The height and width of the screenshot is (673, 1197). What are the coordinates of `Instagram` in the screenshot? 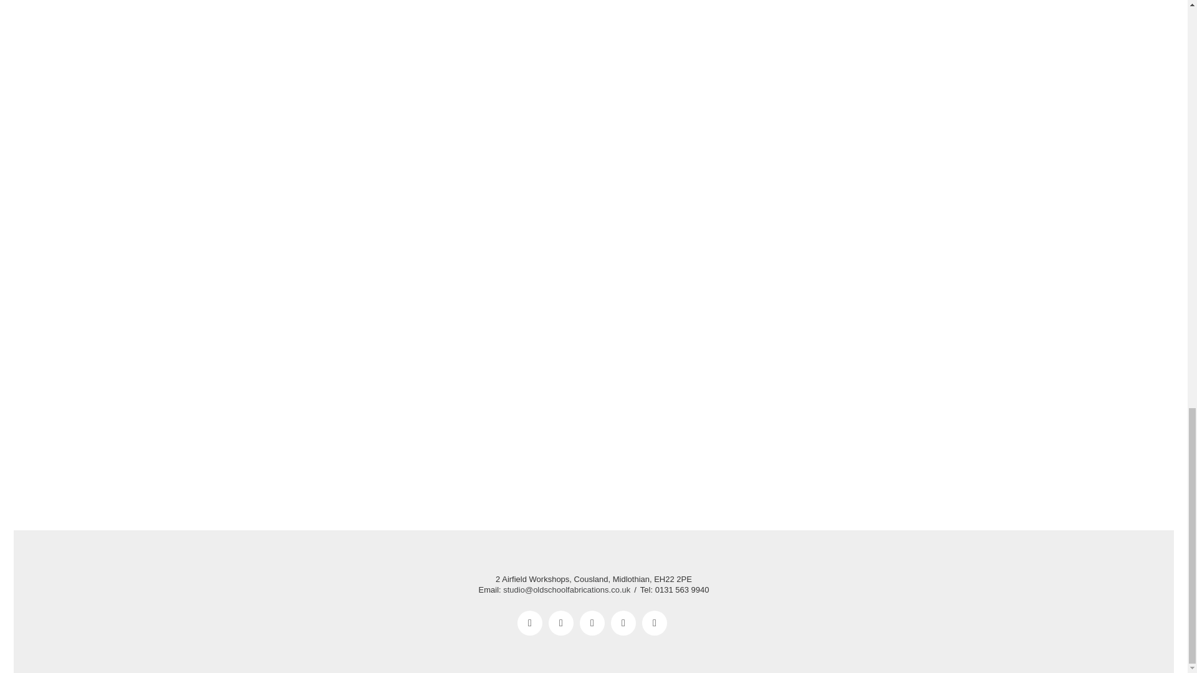 It's located at (592, 623).